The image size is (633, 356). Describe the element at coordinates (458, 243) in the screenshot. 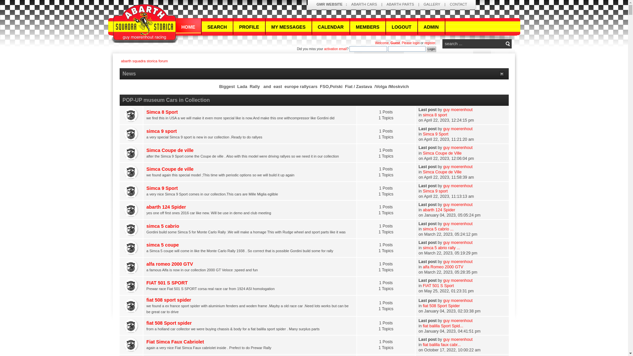

I see `guy moerenhout` at that location.